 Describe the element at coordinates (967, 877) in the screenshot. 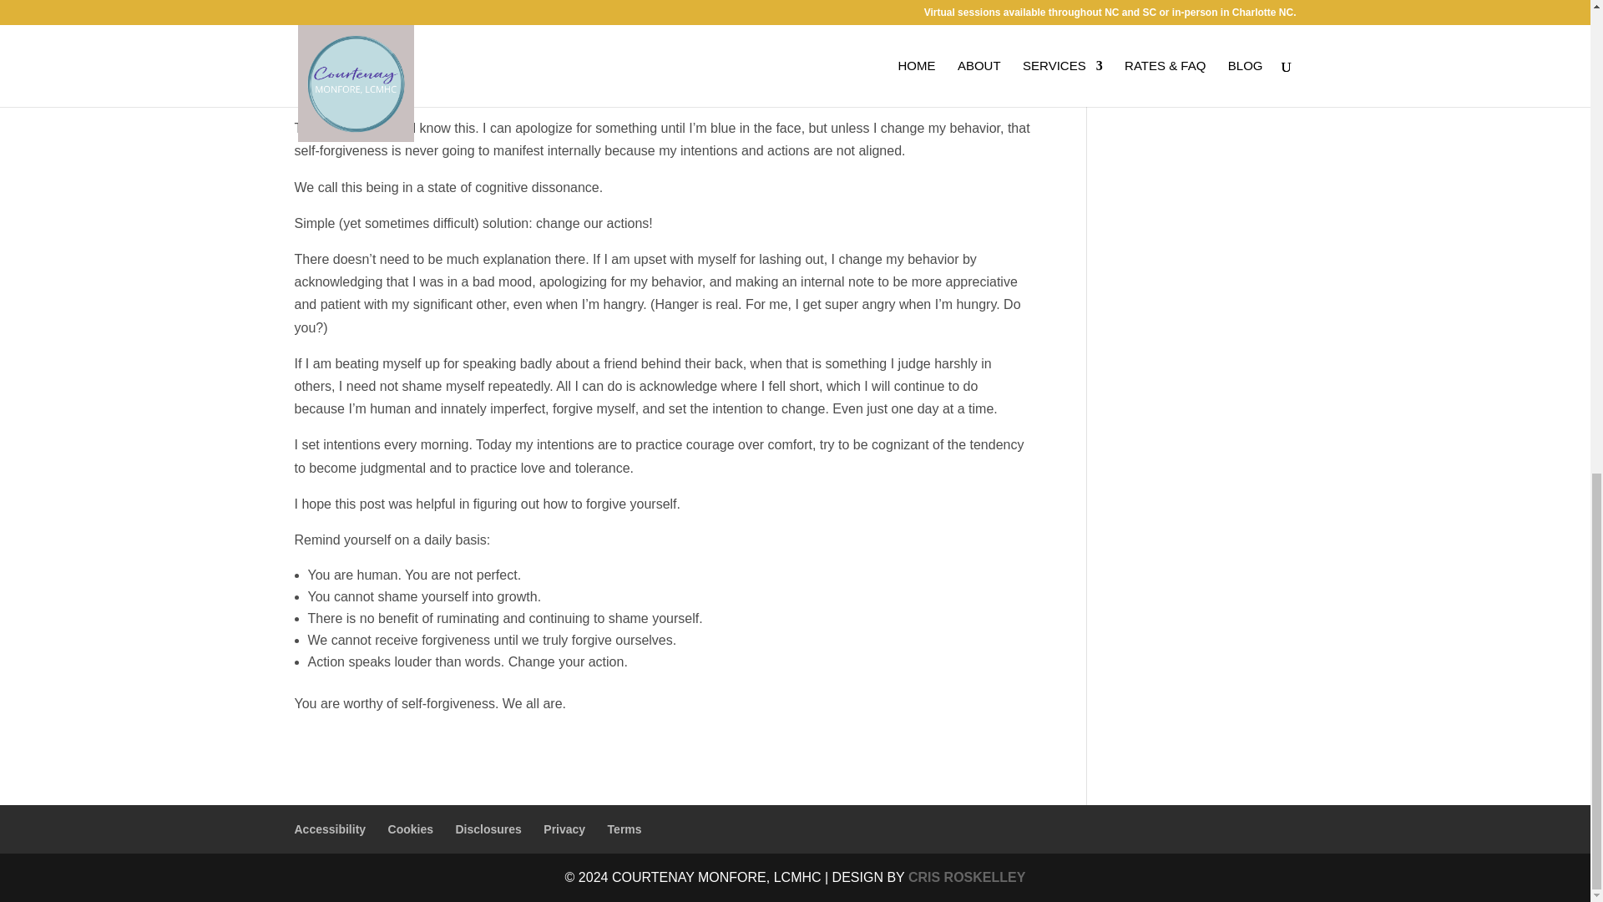

I see `CRIS ROSKELLEY` at that location.